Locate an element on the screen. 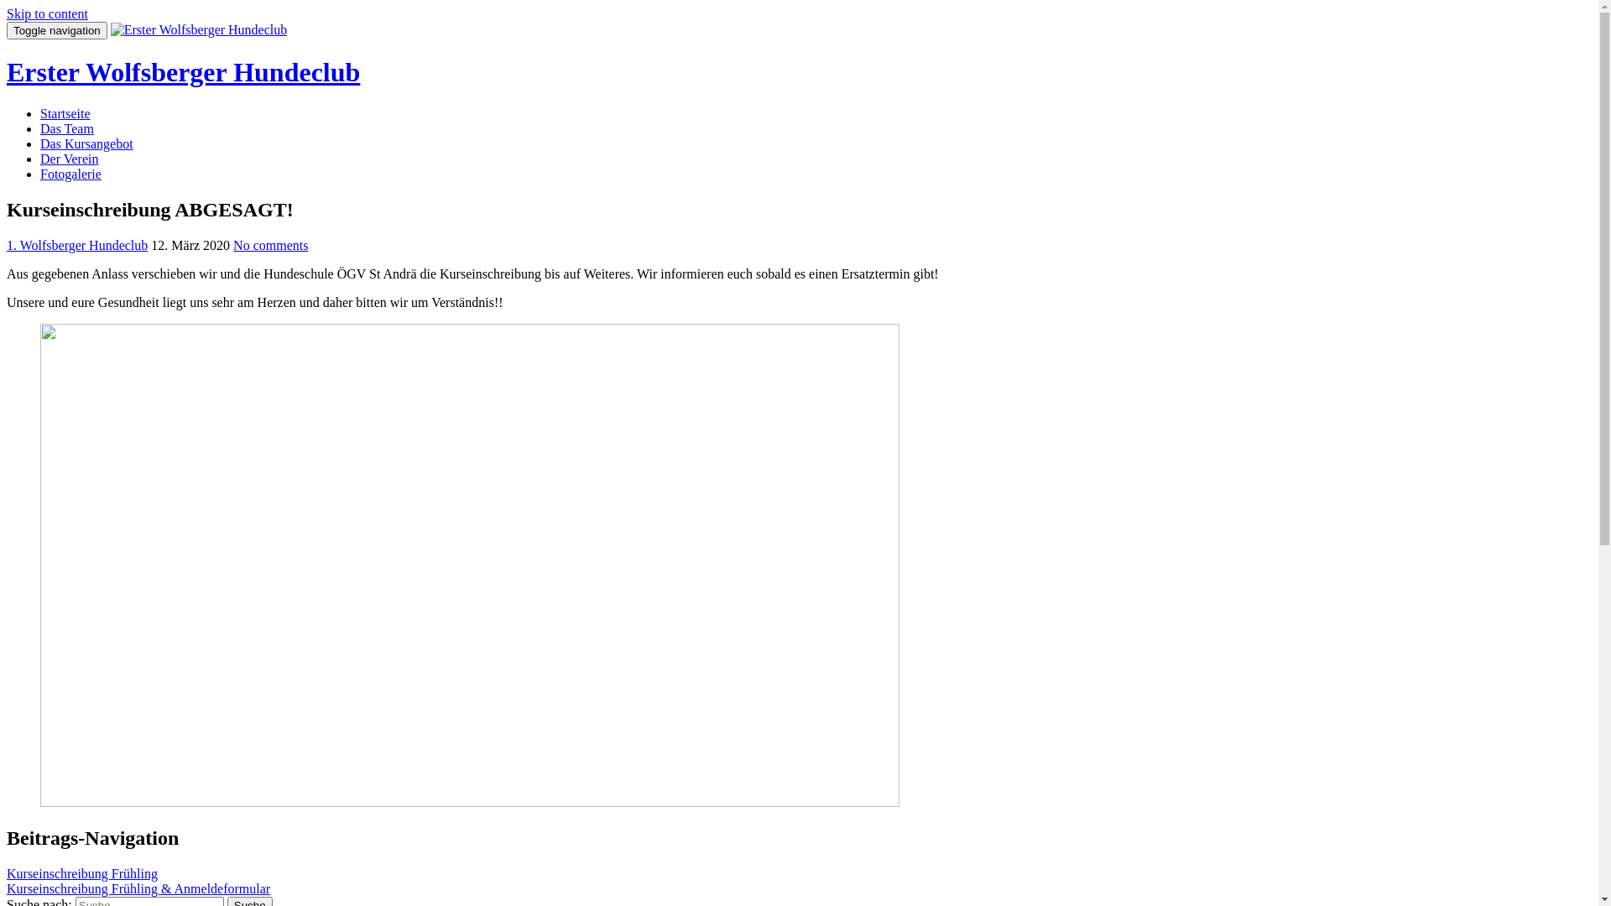 Image resolution: width=1611 pixels, height=906 pixels. Das Kursangebot is located at coordinates (87, 144).